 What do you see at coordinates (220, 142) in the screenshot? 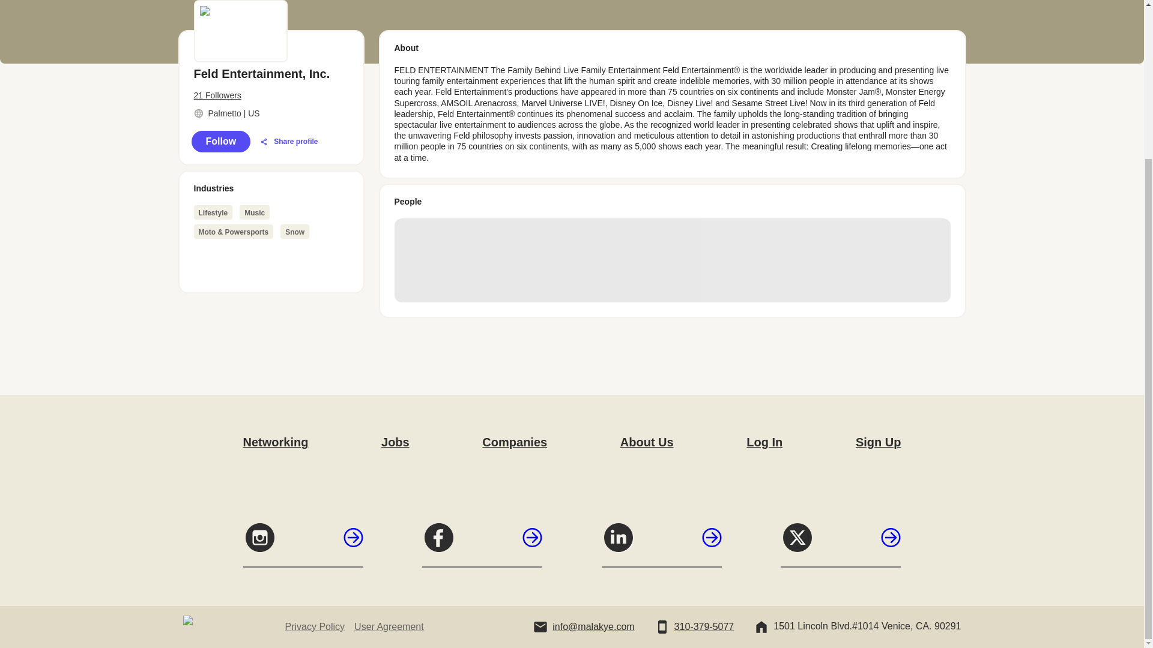
I see `Follow` at bounding box center [220, 142].